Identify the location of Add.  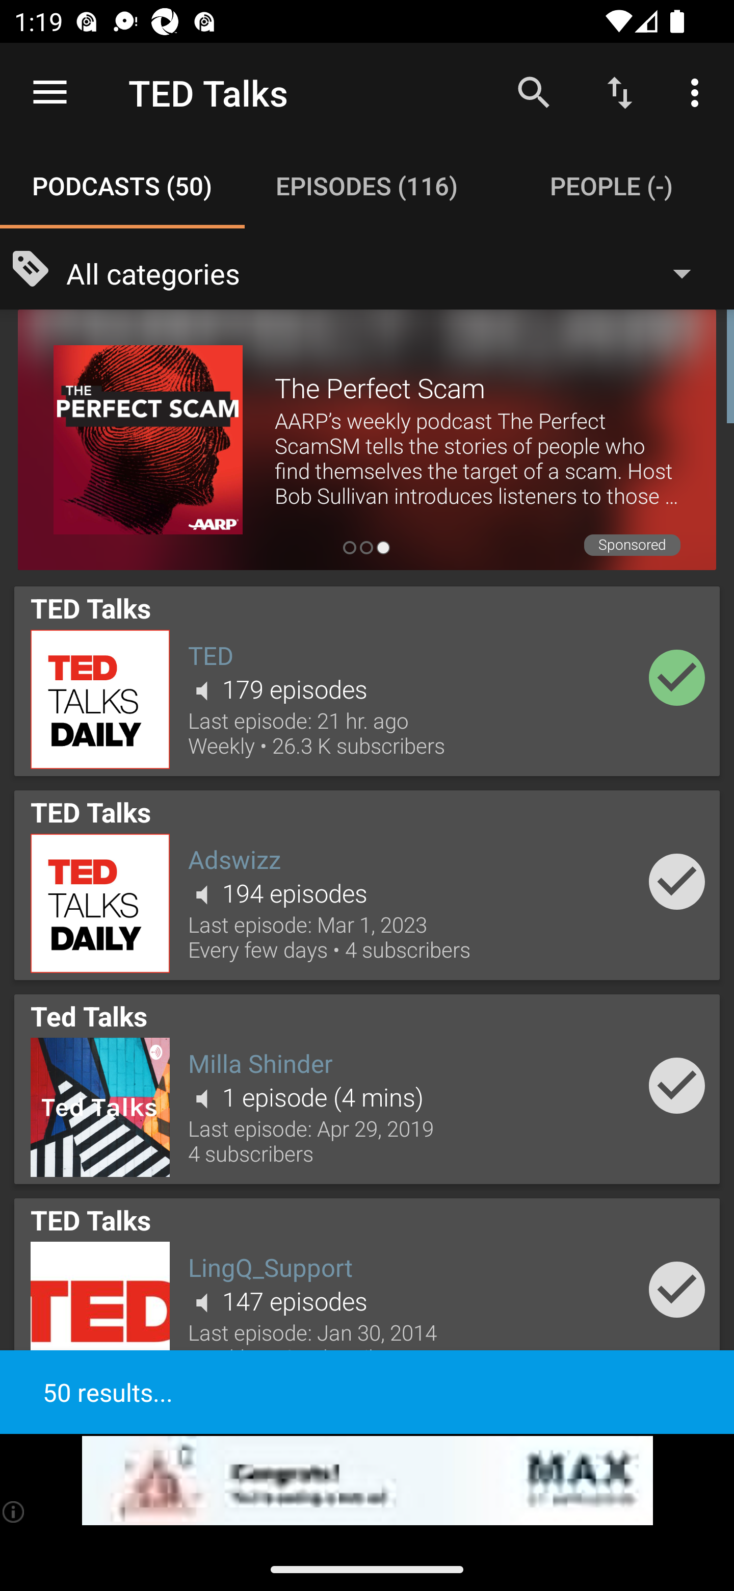
(677, 881).